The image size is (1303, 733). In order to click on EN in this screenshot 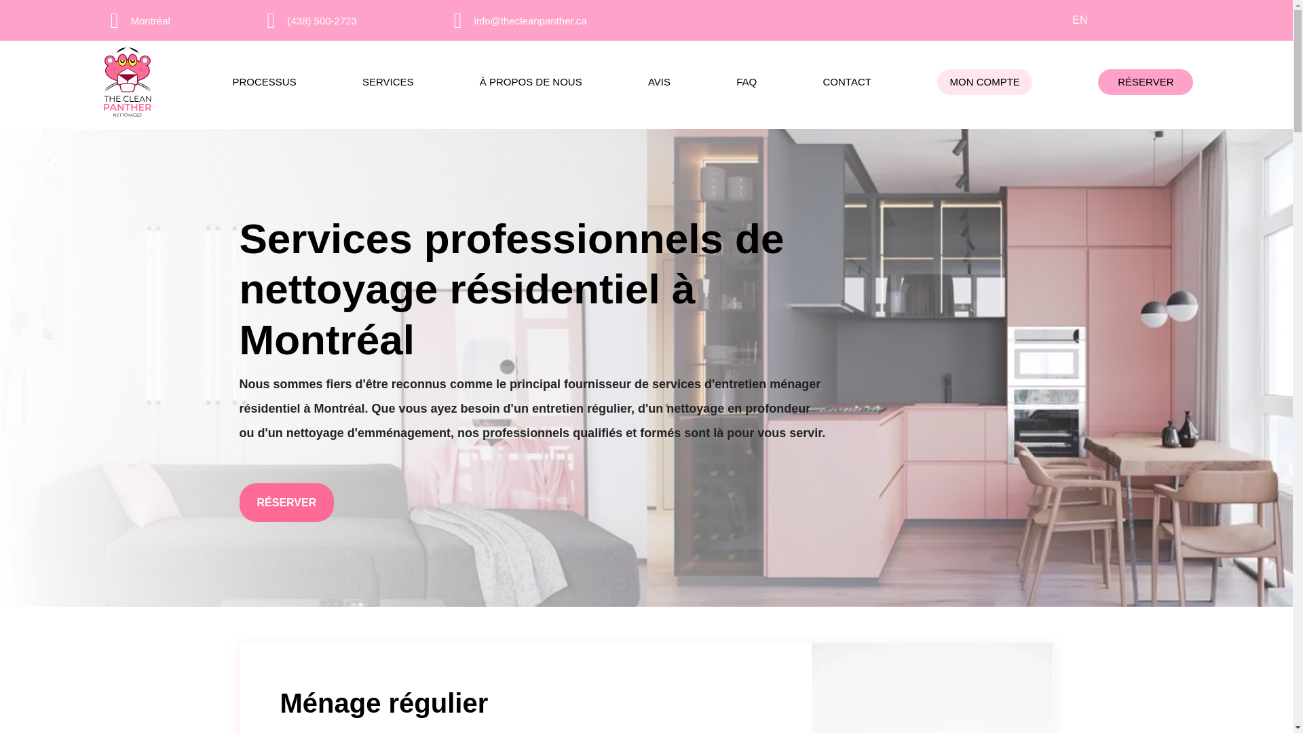, I will do `click(1079, 20)`.